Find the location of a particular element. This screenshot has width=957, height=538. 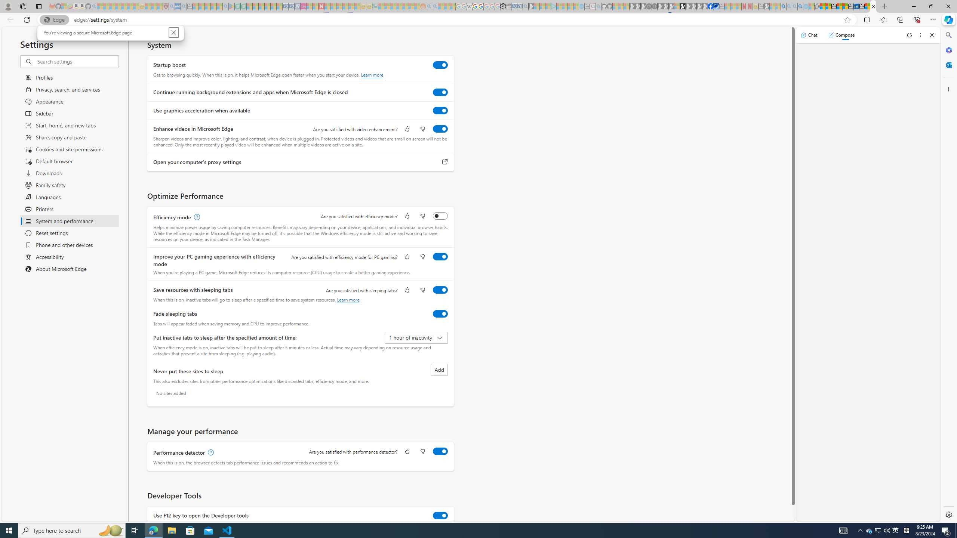

Start is located at coordinates (9, 531).